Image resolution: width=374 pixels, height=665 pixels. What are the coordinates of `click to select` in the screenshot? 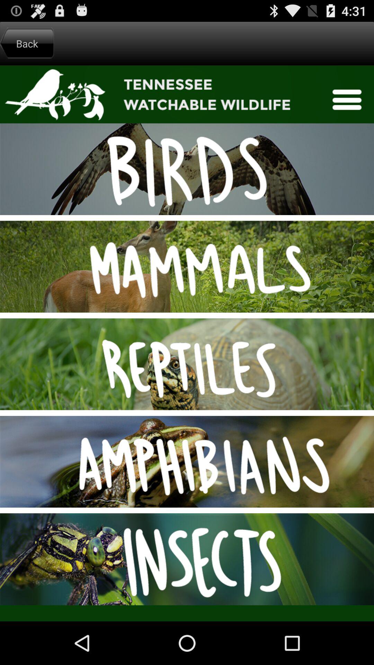 It's located at (187, 344).